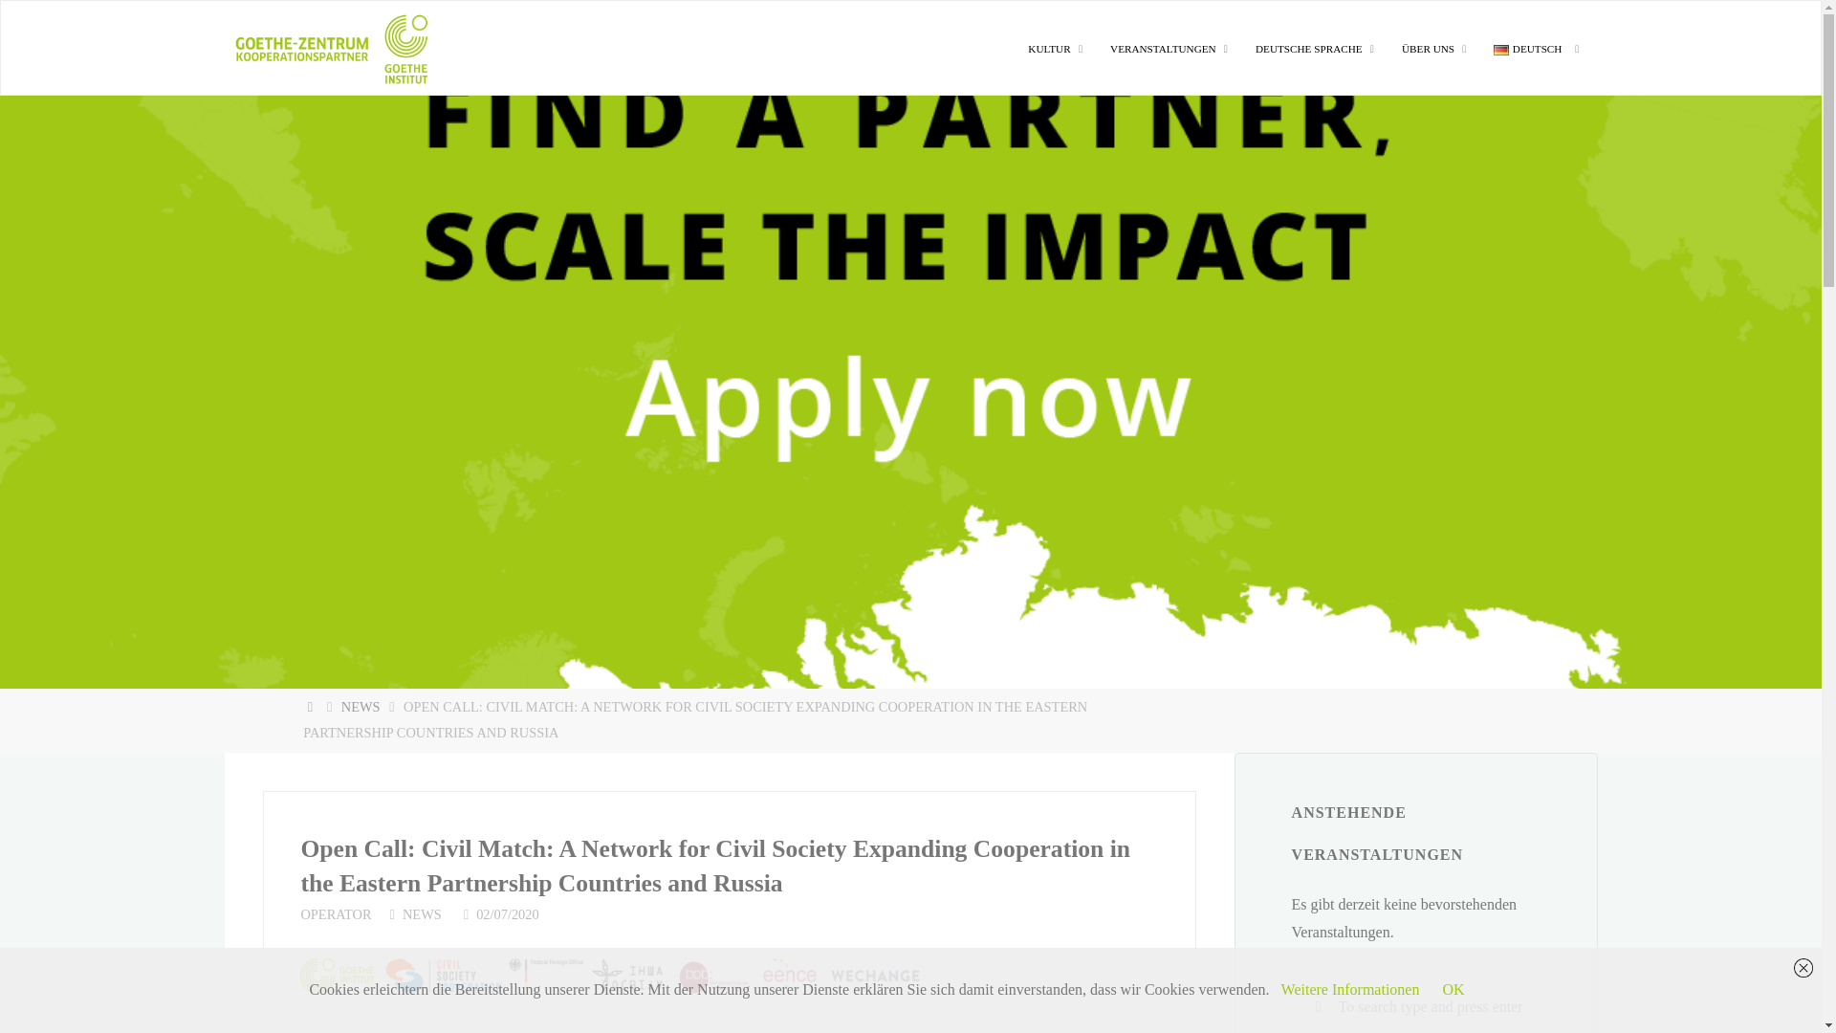 The image size is (1836, 1033). What do you see at coordinates (331, 48) in the screenshot?
I see `Goethe-Zentrum Jerewan` at bounding box center [331, 48].